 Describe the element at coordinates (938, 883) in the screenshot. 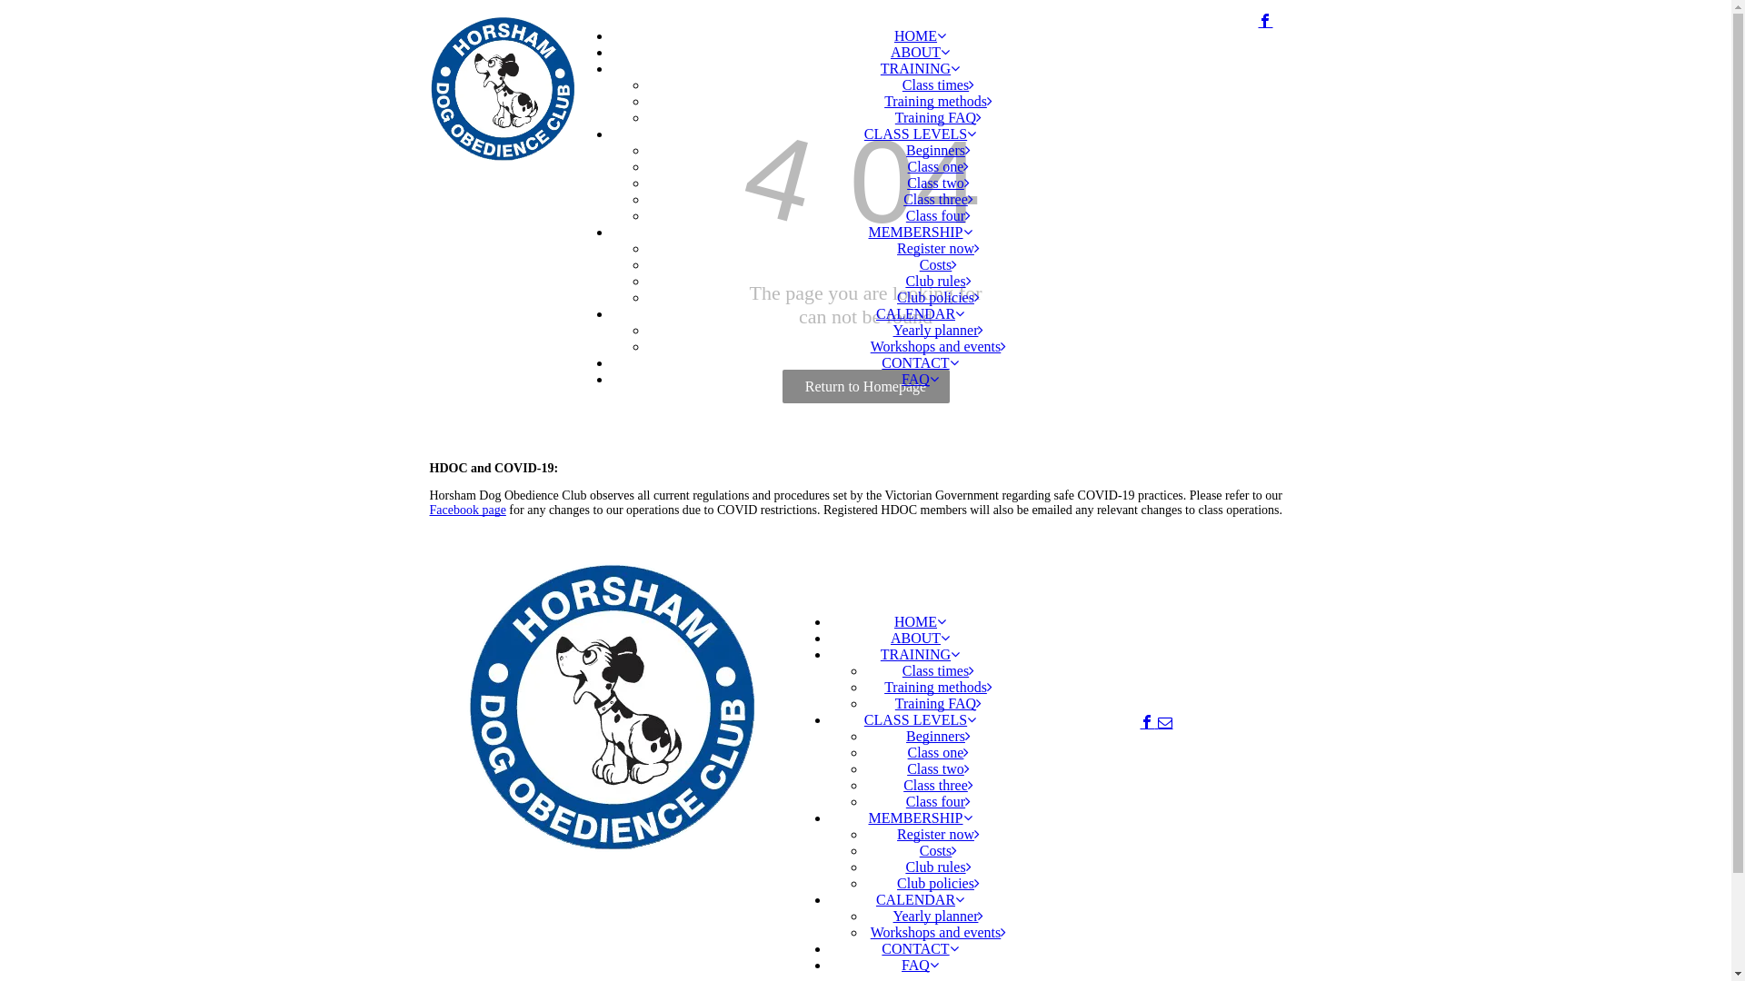

I see `Club policies` at that location.